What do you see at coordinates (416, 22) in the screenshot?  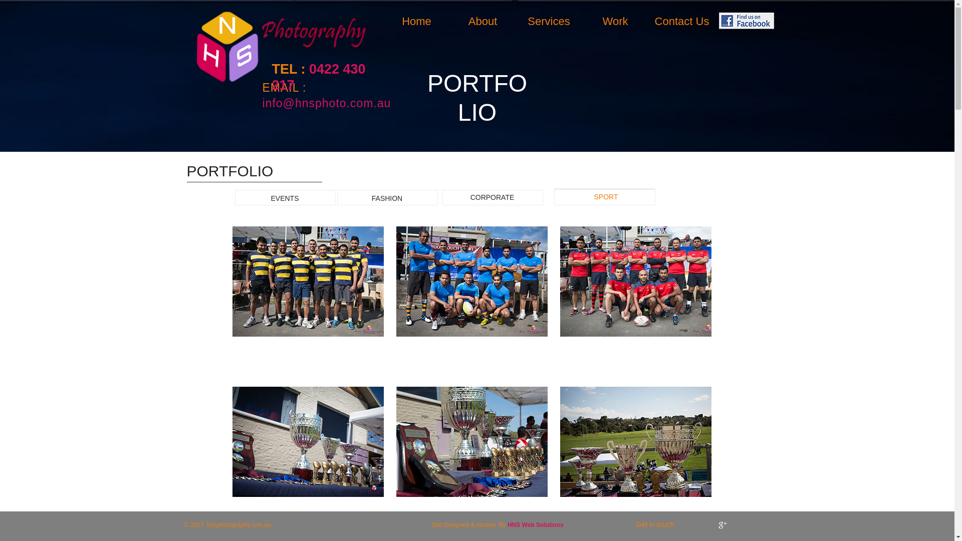 I see `Home` at bounding box center [416, 22].